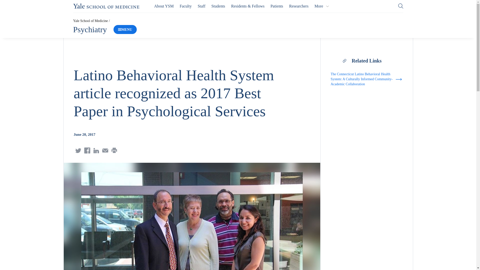 The height and width of the screenshot is (270, 480). Describe the element at coordinates (201, 6) in the screenshot. I see `Staff` at that location.